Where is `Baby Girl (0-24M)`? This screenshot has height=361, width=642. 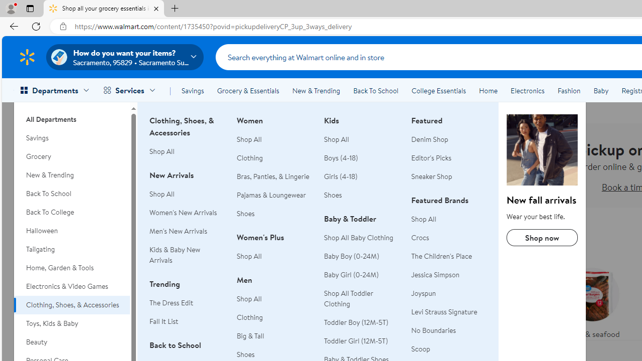
Baby Girl (0-24M) is located at coordinates (352, 275).